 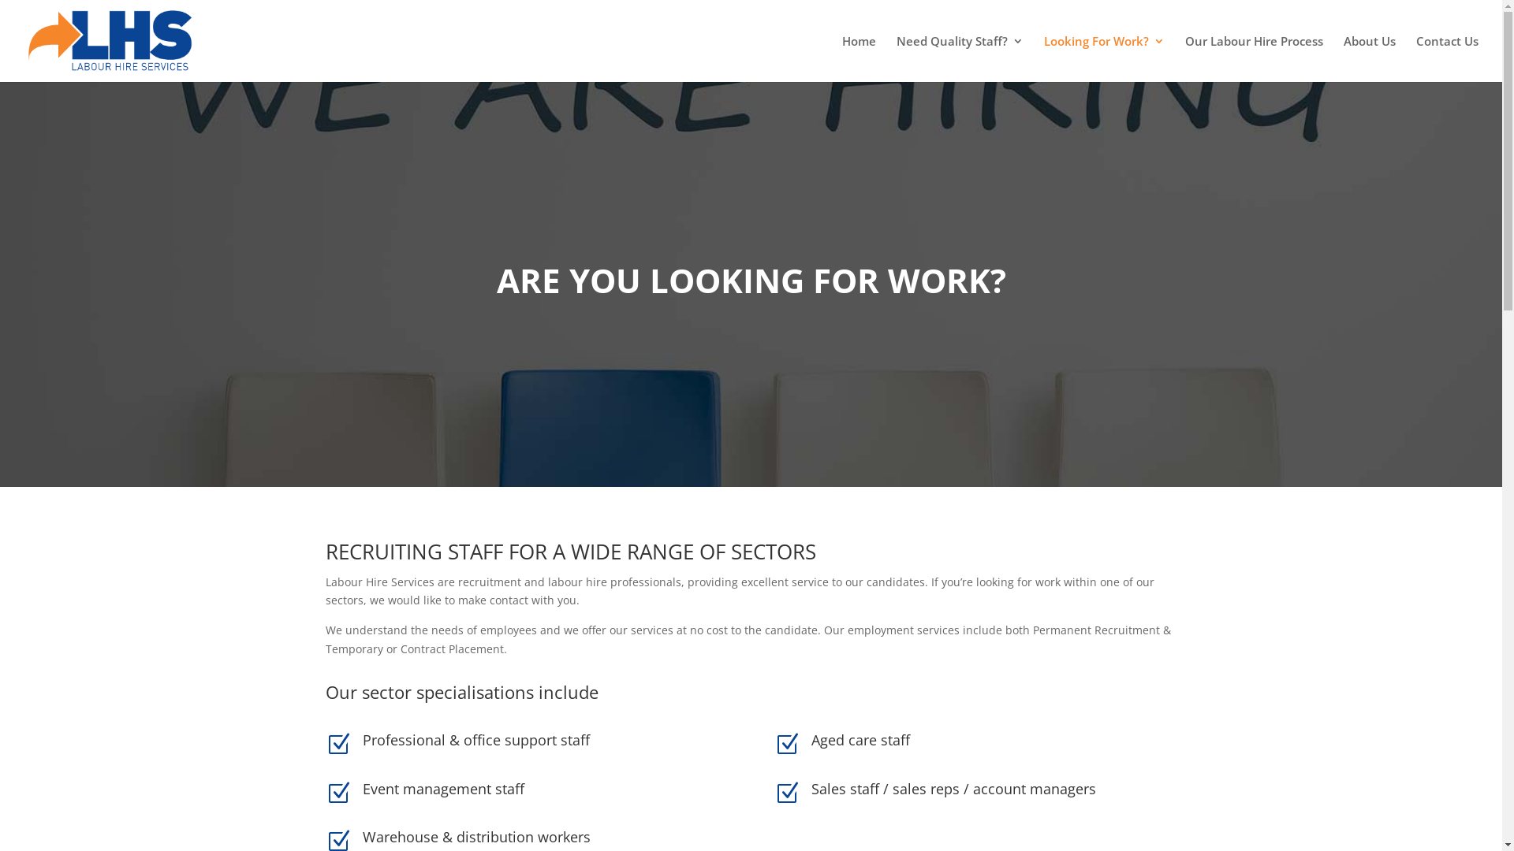 What do you see at coordinates (1448, 58) in the screenshot?
I see `Contact Us` at bounding box center [1448, 58].